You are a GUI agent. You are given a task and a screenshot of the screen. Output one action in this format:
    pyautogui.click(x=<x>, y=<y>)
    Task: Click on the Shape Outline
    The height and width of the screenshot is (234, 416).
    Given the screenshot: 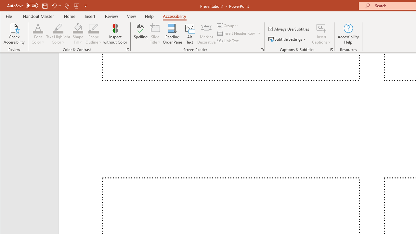 What is the action you would take?
    pyautogui.click(x=94, y=34)
    